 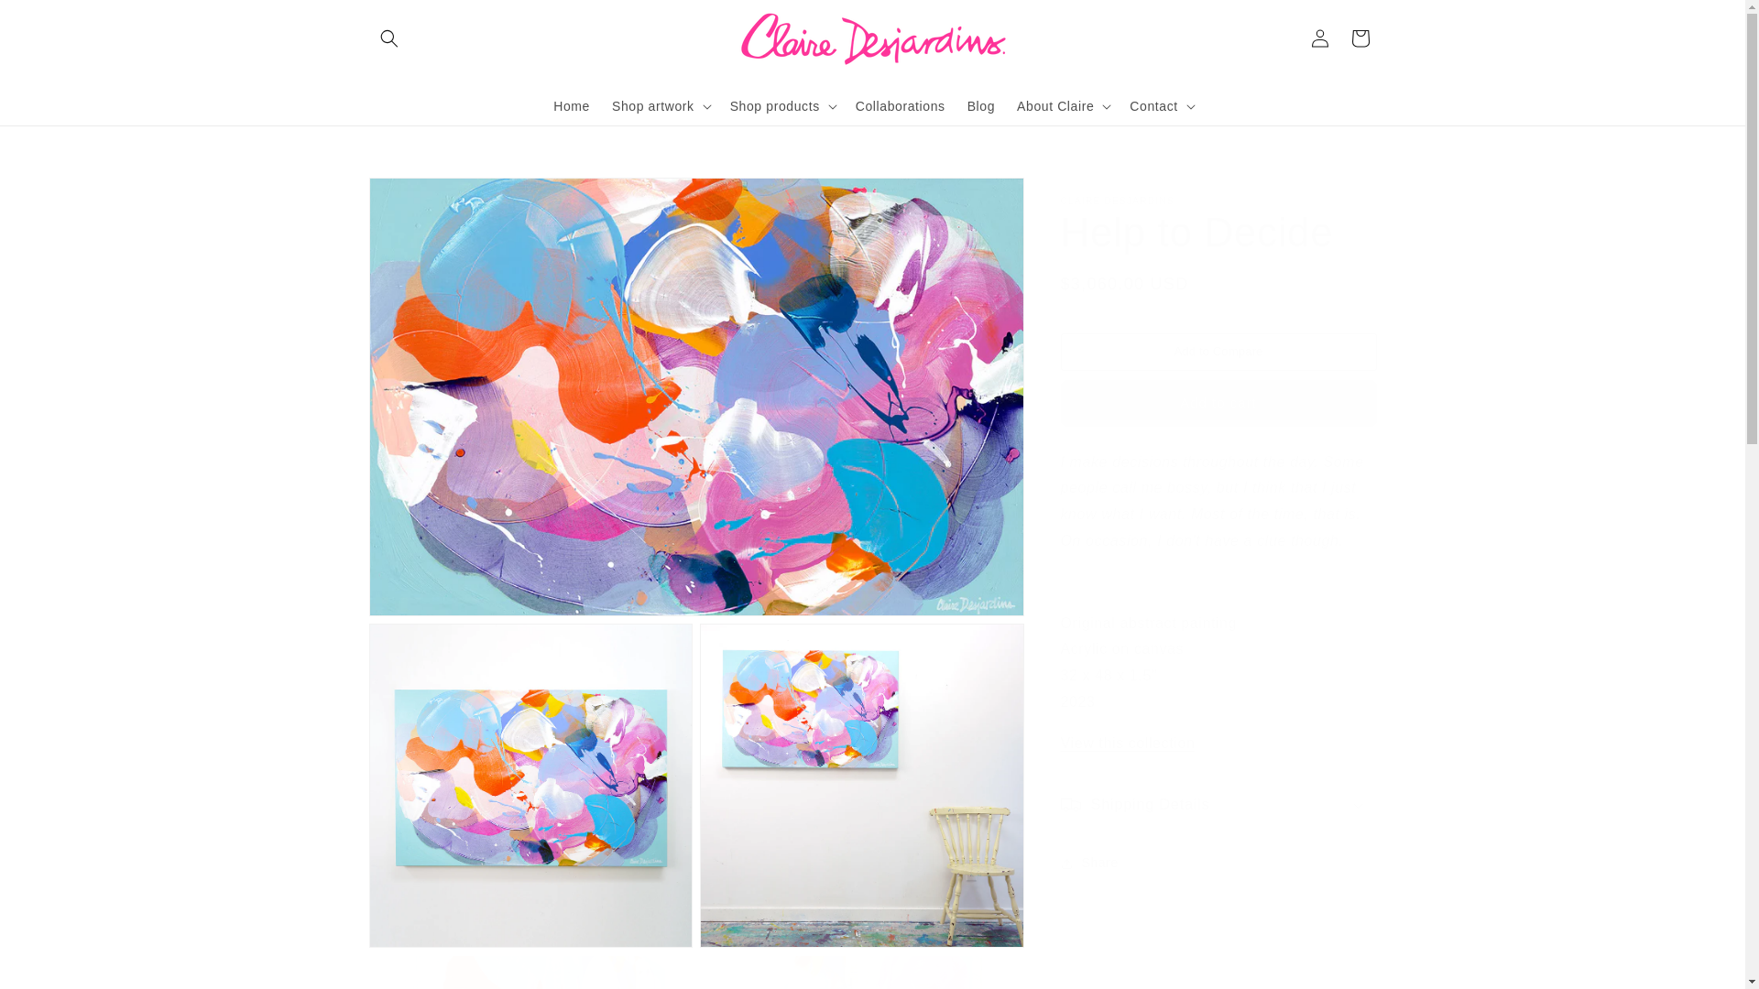 What do you see at coordinates (572, 104) in the screenshot?
I see `Home` at bounding box center [572, 104].